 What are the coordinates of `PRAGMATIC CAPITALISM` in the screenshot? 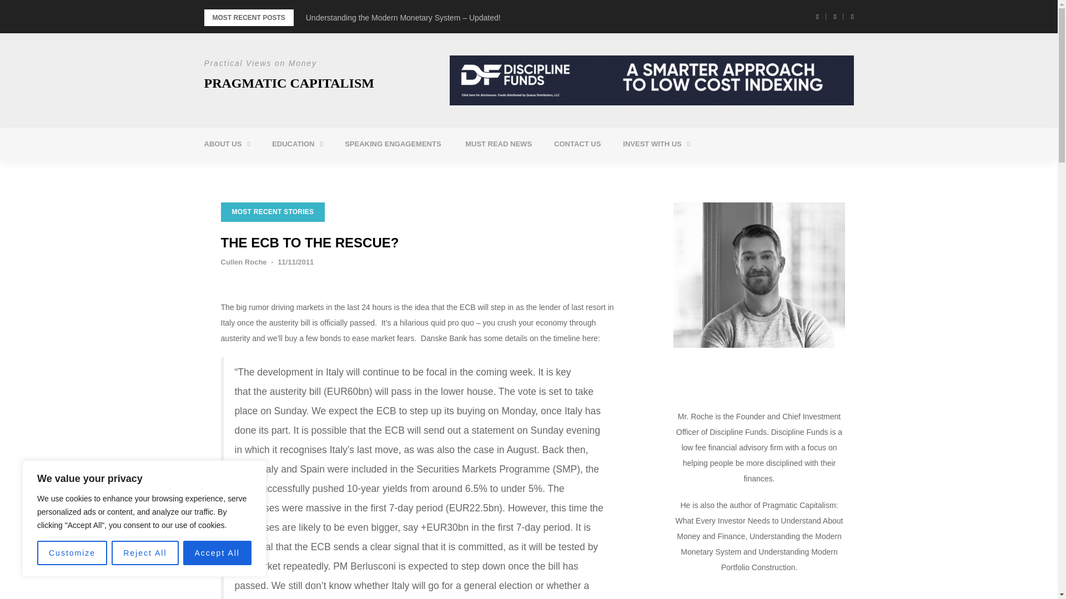 It's located at (289, 83).